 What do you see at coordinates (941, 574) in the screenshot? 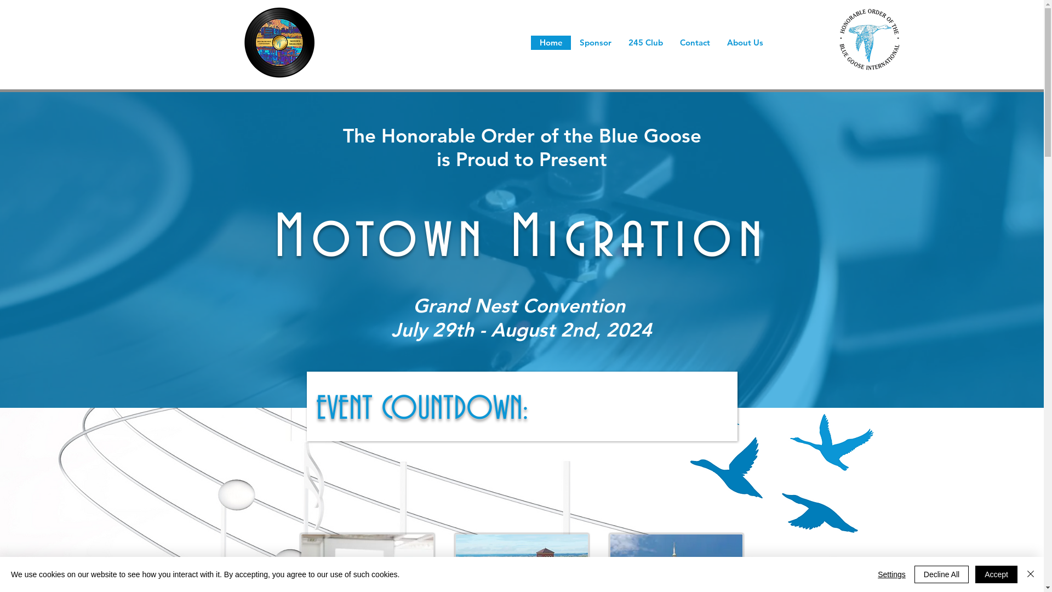
I see `Decline All` at bounding box center [941, 574].